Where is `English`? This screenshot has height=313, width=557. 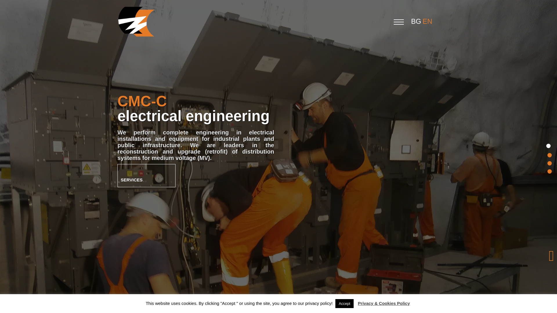
English is located at coordinates (428, 21).